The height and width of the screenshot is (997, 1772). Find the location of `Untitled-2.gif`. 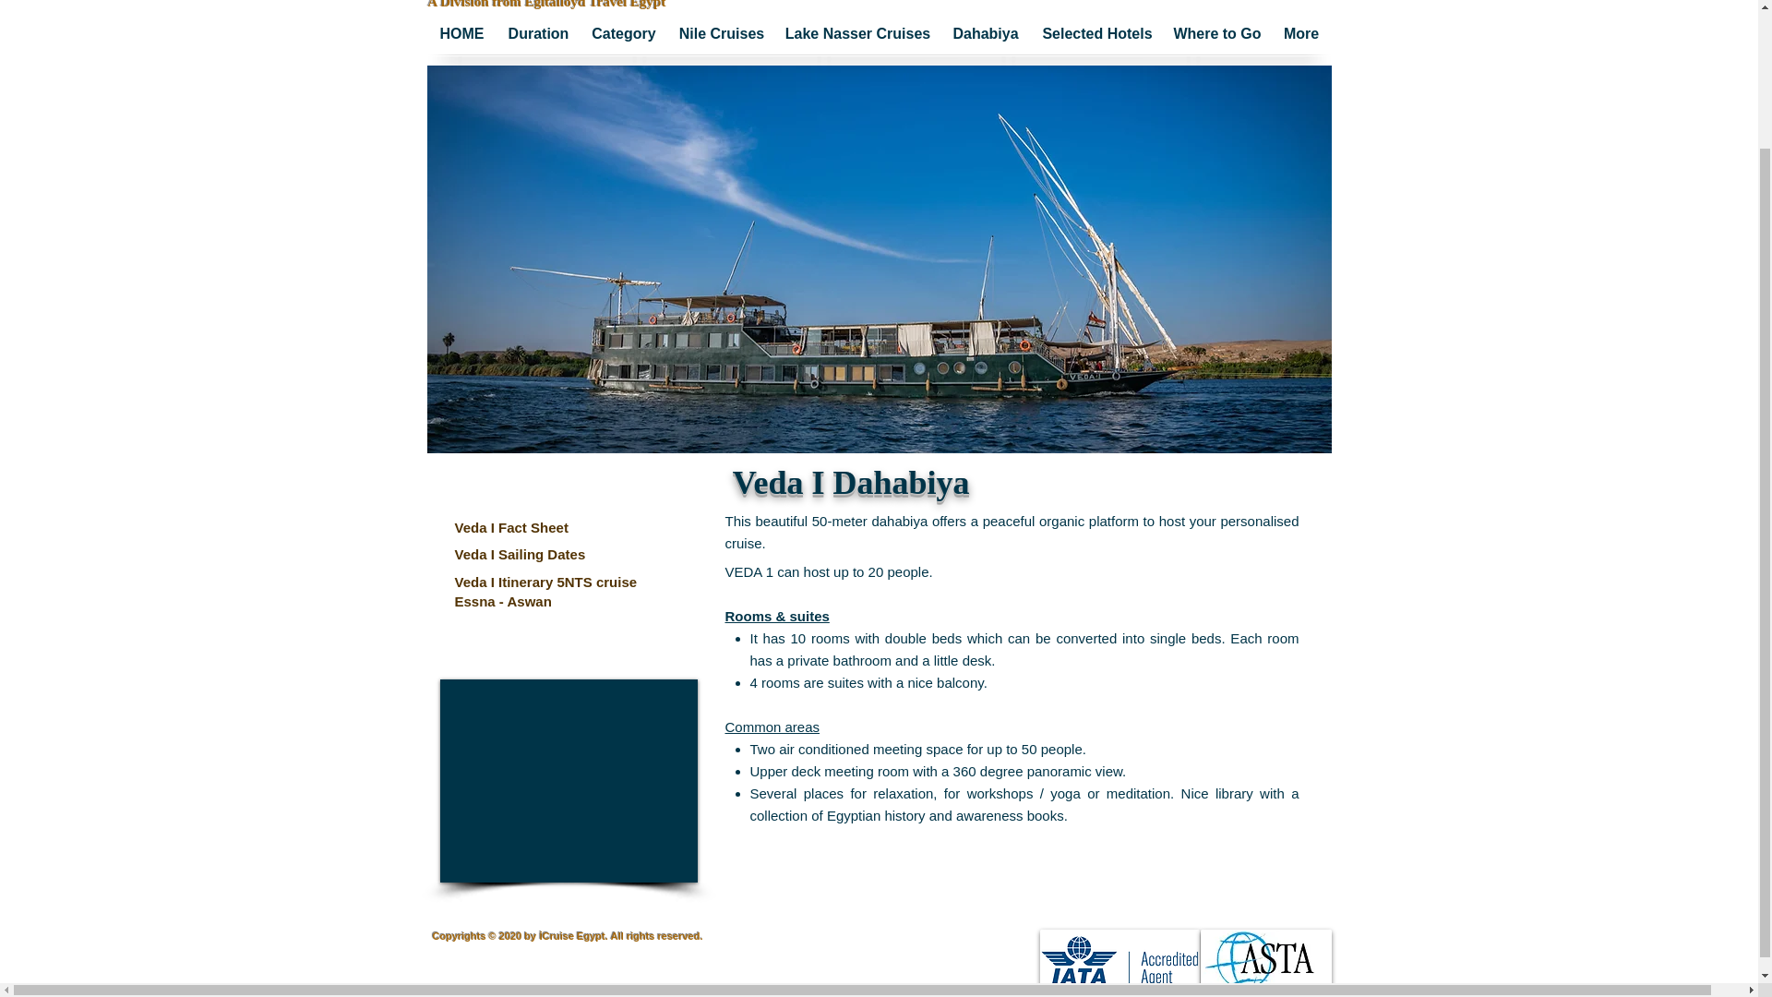

Untitled-2.gif is located at coordinates (572, 5).